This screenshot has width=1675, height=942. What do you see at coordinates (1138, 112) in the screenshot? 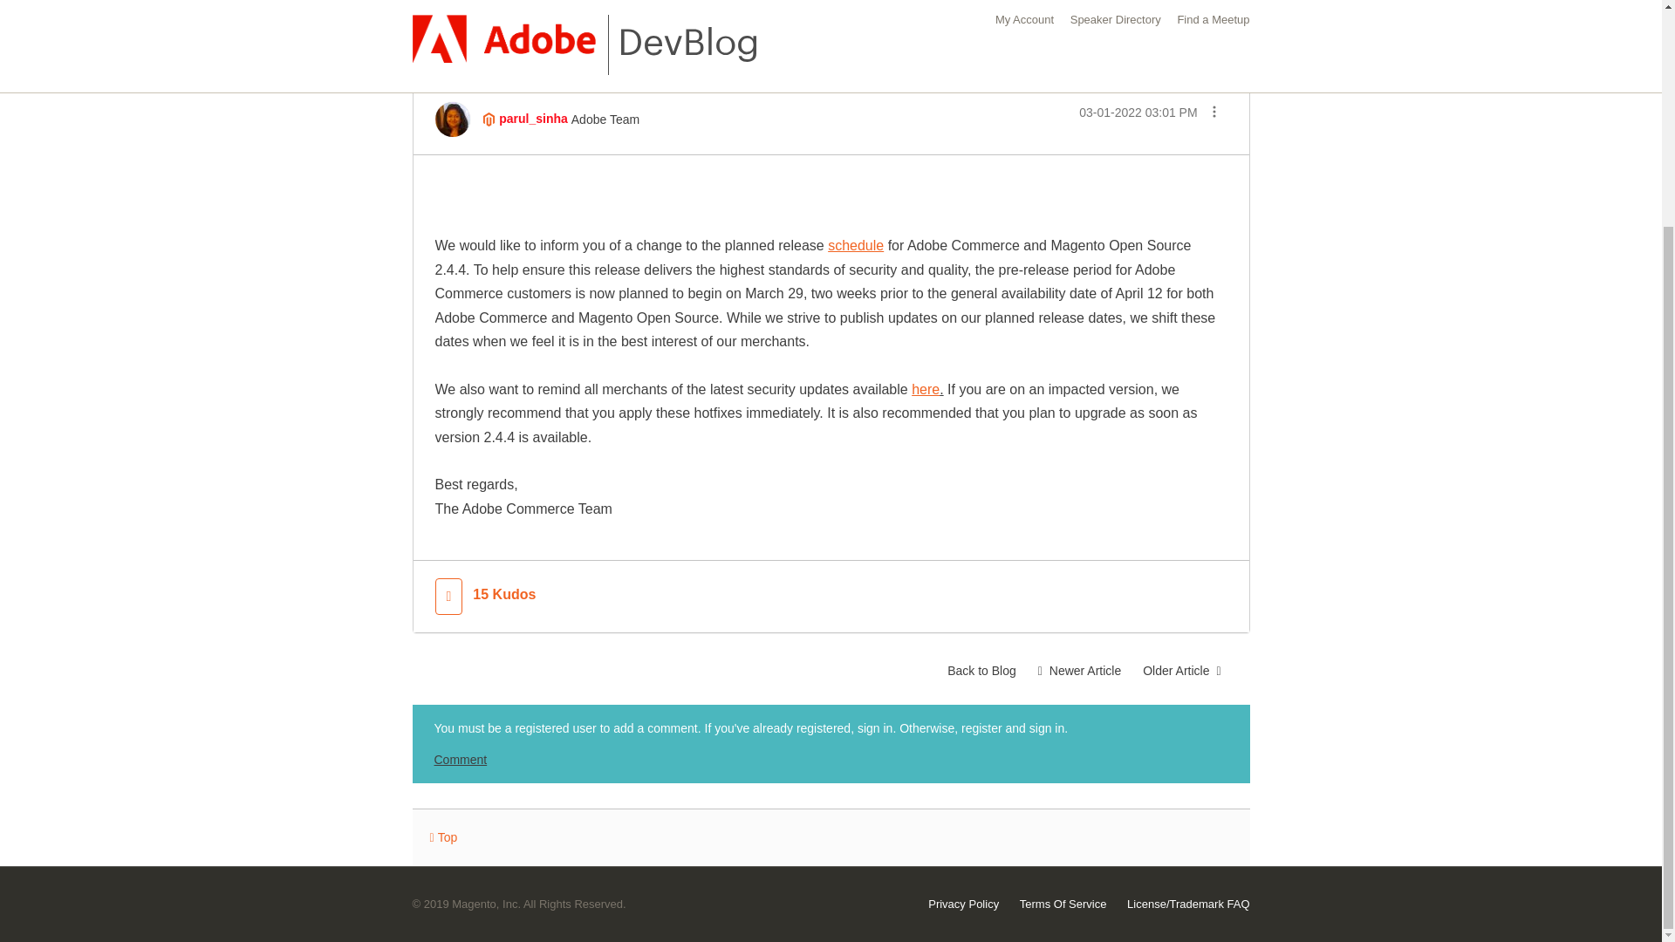
I see `Posted on` at bounding box center [1138, 112].